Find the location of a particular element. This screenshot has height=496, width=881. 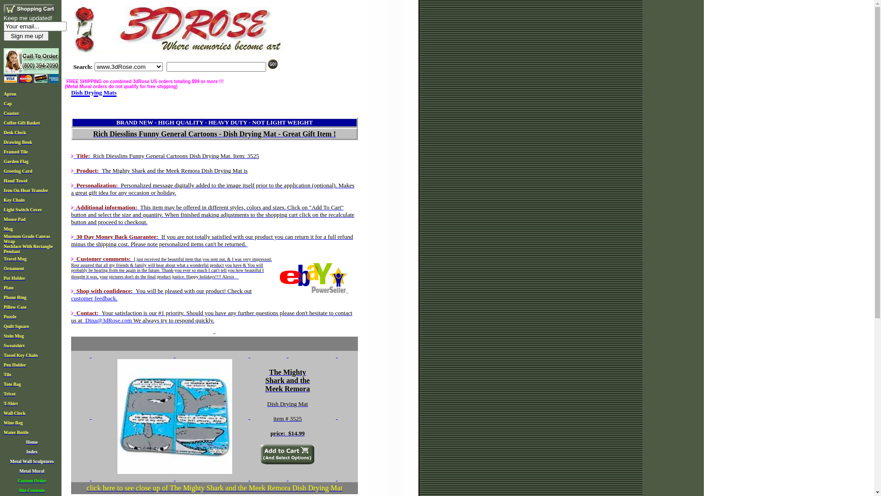

Tote Bag is located at coordinates (12, 383).